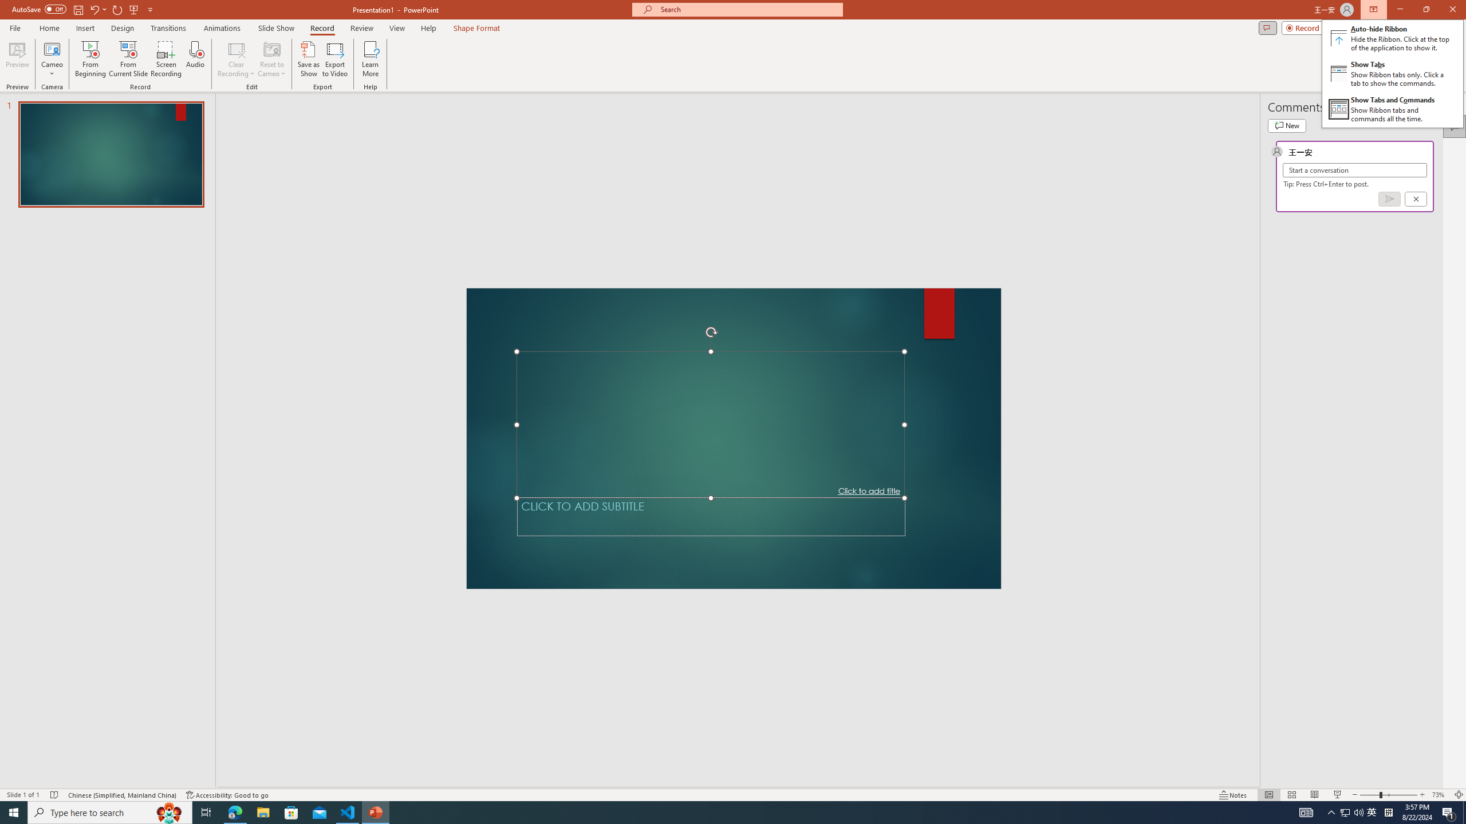 The height and width of the screenshot is (824, 1466). Describe the element at coordinates (1459, 795) in the screenshot. I see `Zoom to Fit ` at that location.